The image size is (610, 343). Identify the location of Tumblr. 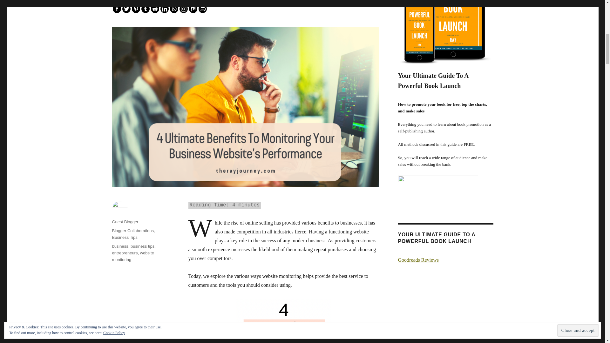
(145, 9).